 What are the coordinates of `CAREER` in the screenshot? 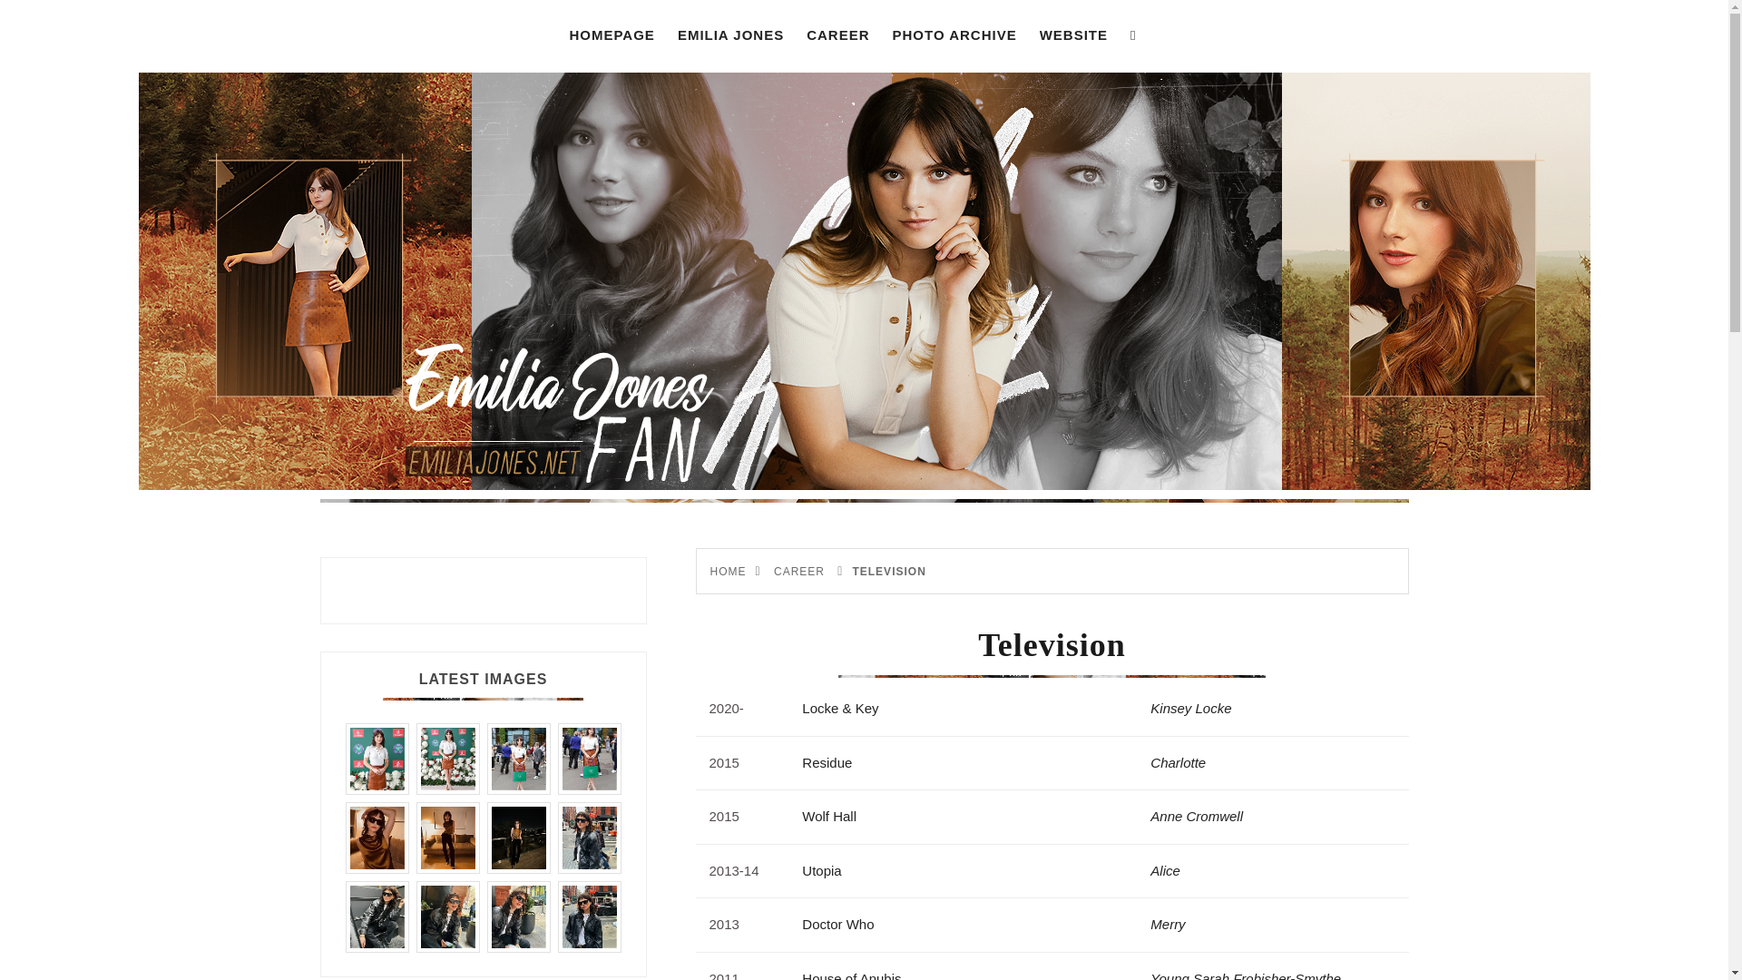 It's located at (798, 572).